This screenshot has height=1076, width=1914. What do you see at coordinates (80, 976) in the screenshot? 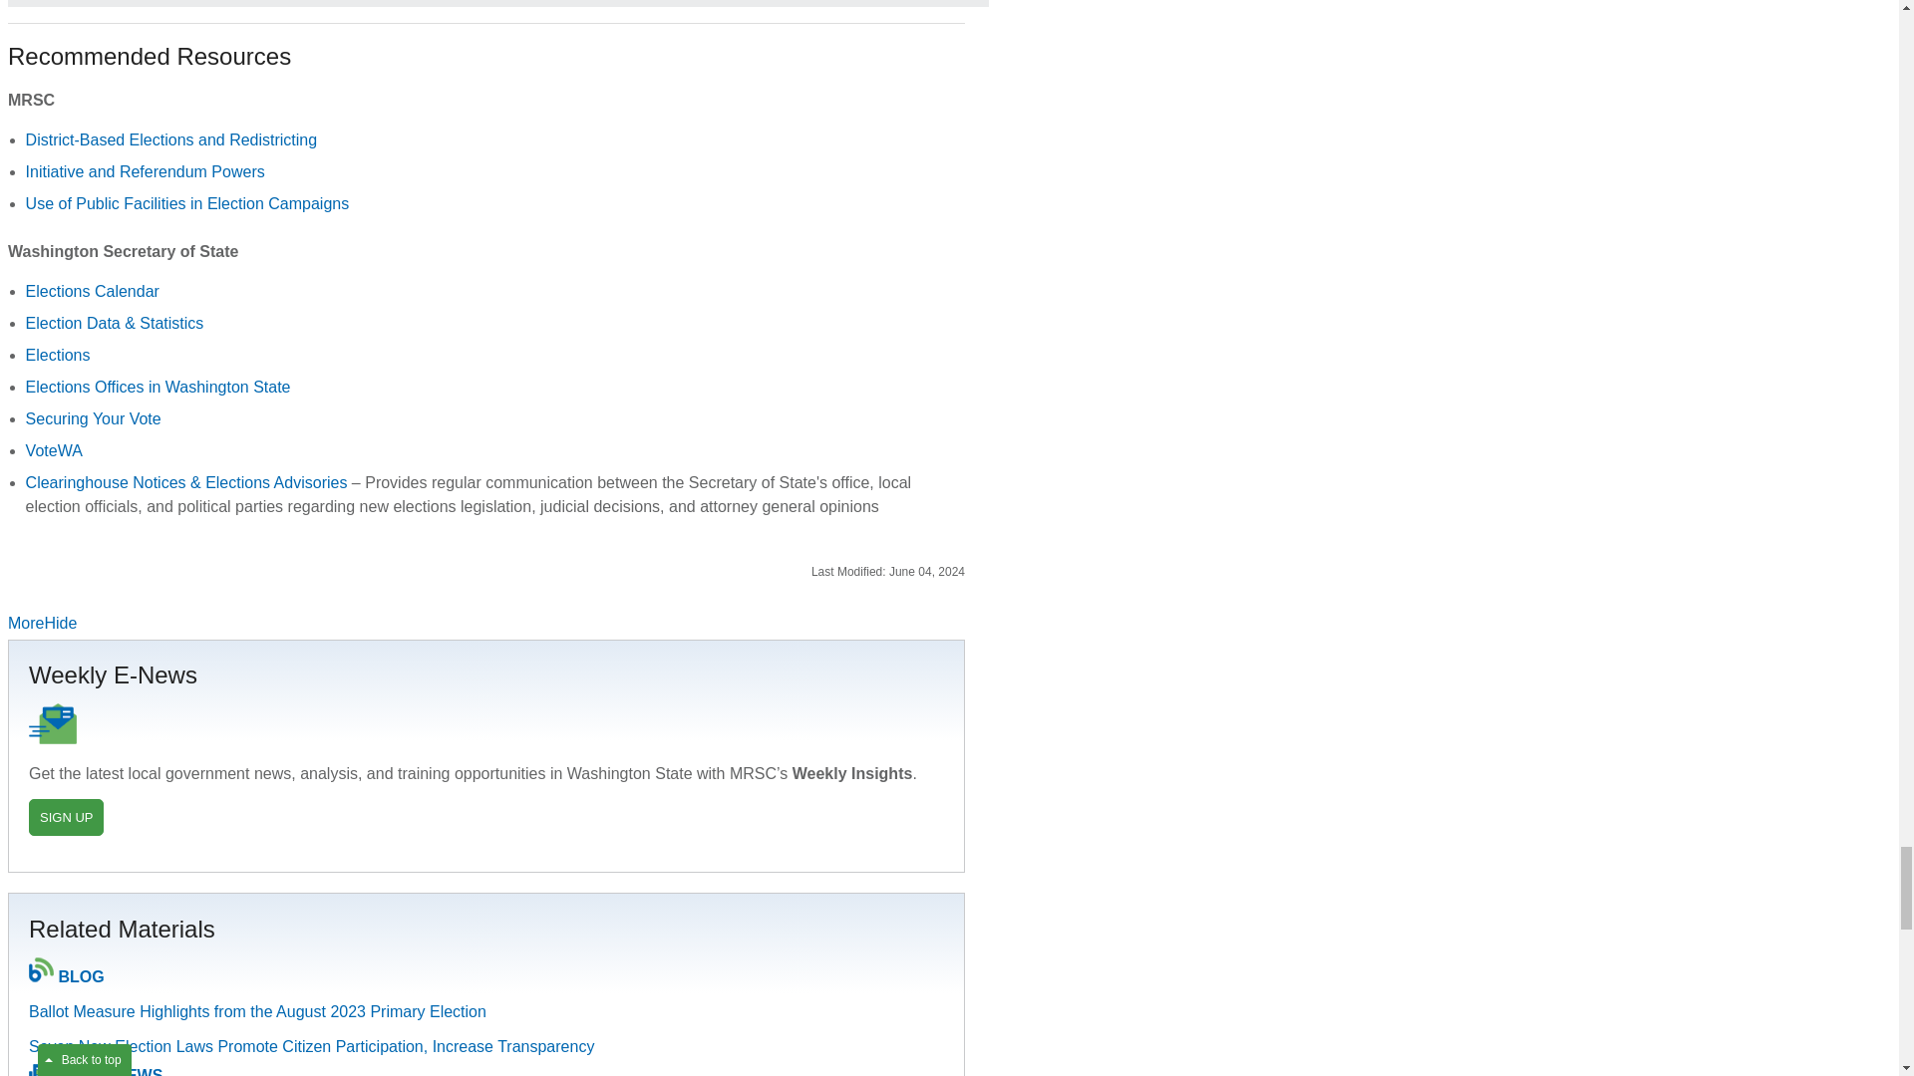
I see `BLOG section` at bounding box center [80, 976].